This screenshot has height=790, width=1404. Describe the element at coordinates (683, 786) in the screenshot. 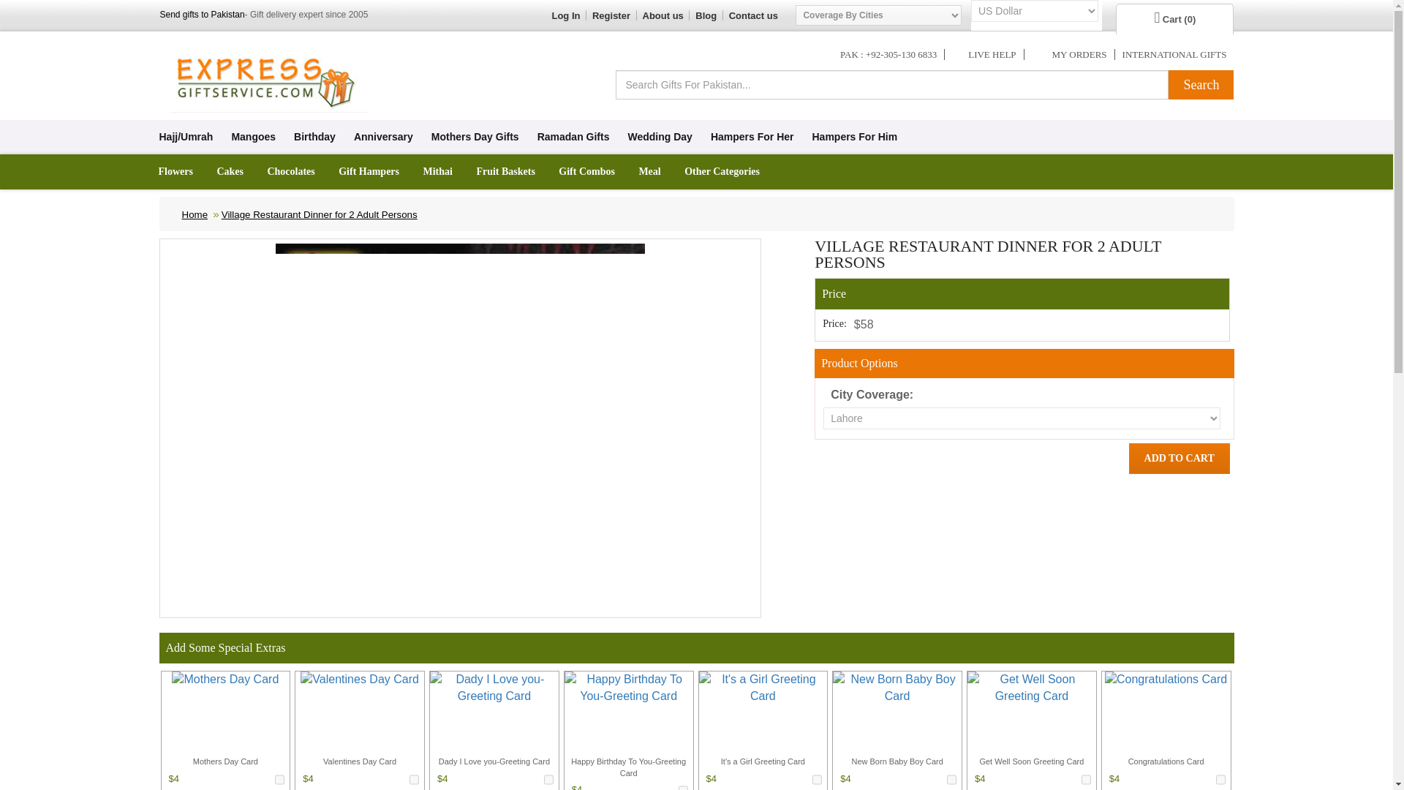

I see `3.0500` at that location.